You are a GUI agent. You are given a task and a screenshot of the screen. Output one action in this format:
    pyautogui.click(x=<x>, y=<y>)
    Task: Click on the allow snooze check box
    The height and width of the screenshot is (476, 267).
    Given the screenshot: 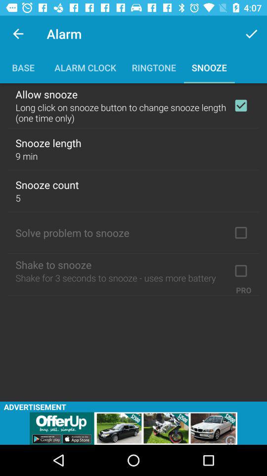 What is the action you would take?
    pyautogui.click(x=241, y=106)
    